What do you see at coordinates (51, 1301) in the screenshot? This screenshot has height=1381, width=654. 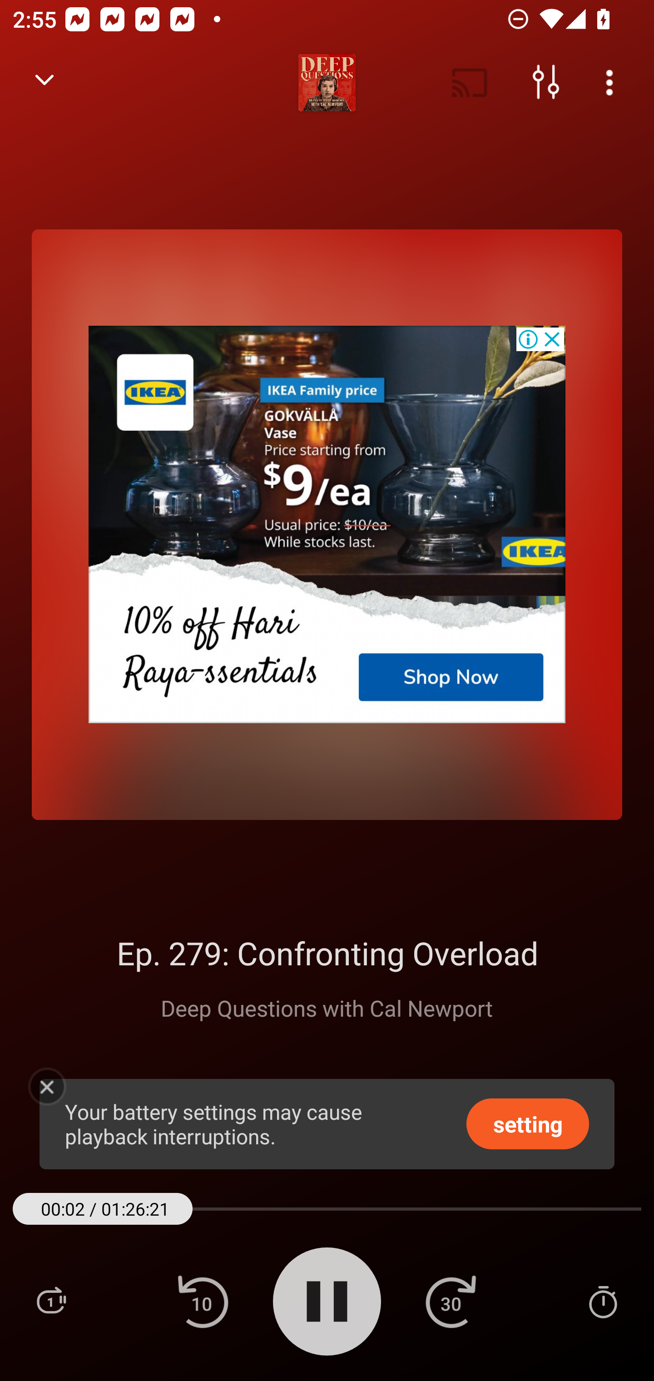 I see ` Playlist` at bounding box center [51, 1301].